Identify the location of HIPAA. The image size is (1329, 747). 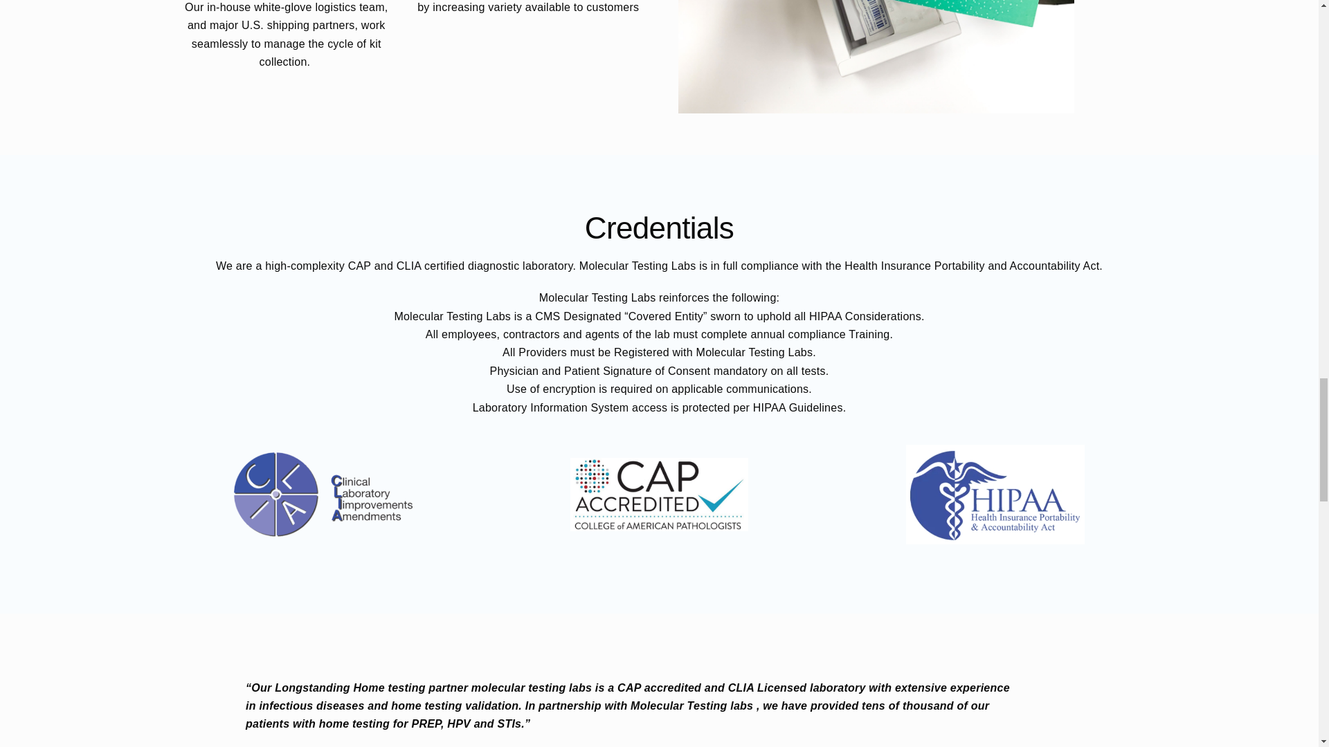
(995, 494).